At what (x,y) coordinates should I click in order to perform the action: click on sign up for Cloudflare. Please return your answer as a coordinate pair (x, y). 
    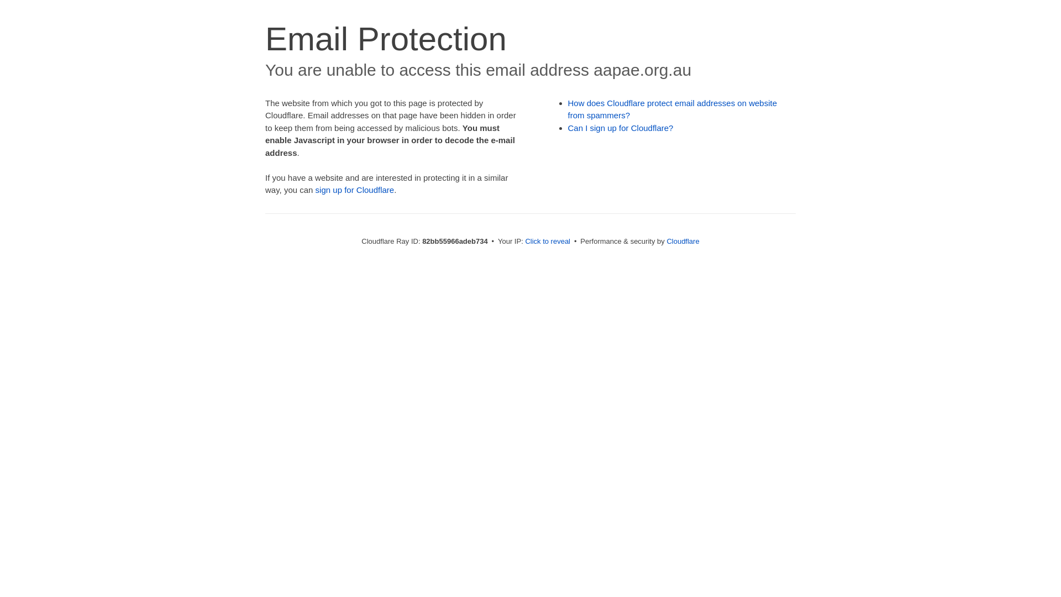
    Looking at the image, I should click on (355, 190).